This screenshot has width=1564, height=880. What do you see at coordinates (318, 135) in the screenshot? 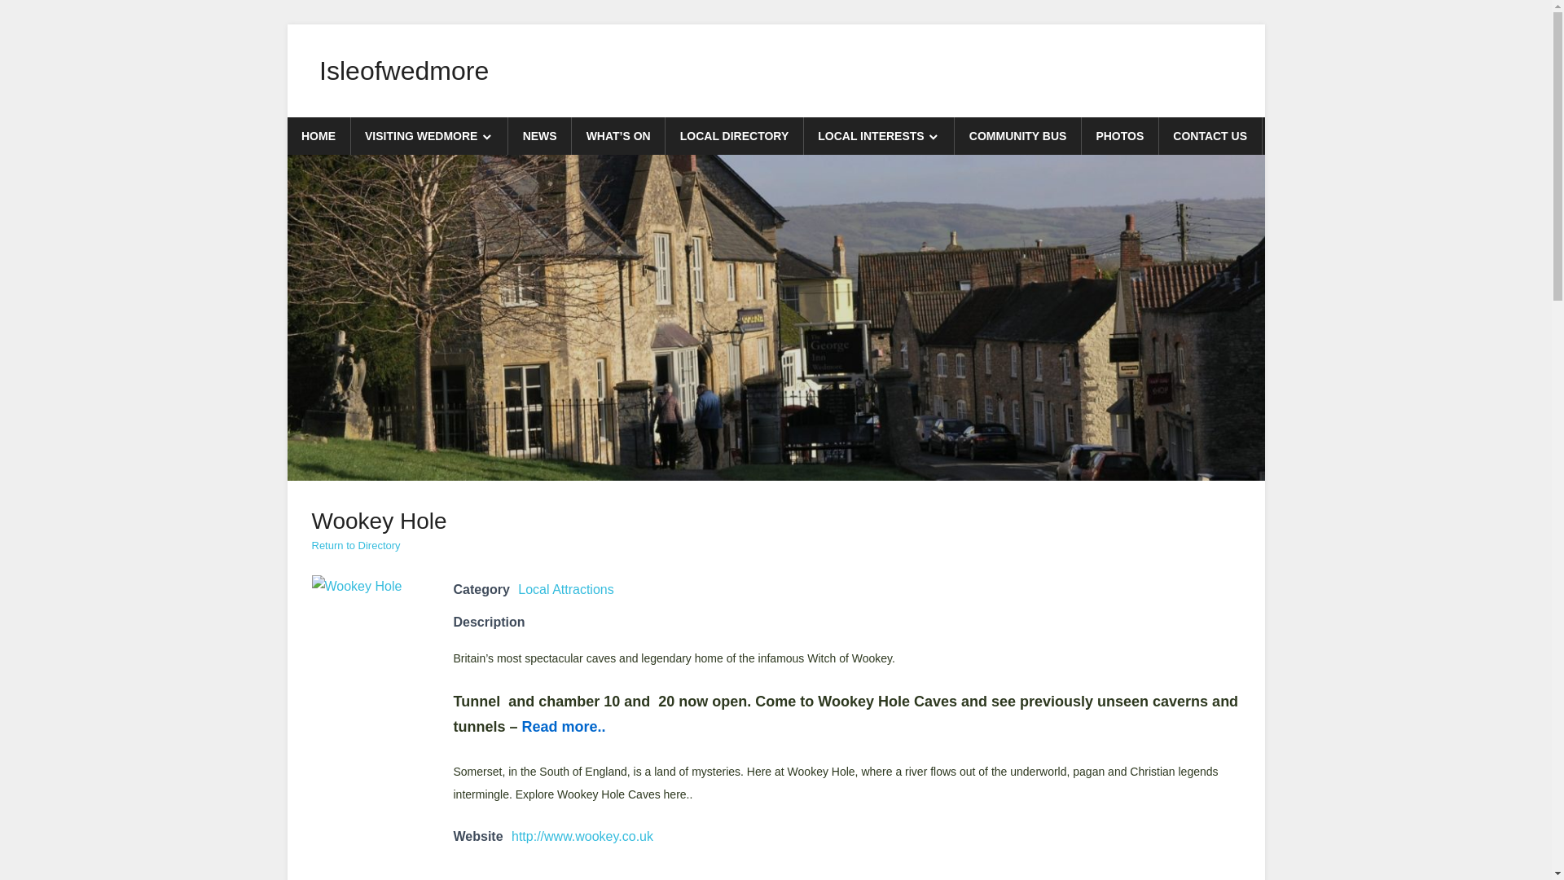
I see `HOME` at bounding box center [318, 135].